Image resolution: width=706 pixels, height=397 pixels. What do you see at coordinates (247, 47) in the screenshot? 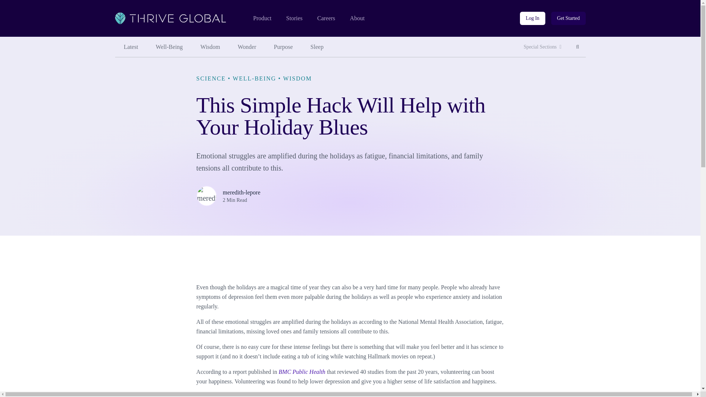
I see `Product` at bounding box center [247, 47].